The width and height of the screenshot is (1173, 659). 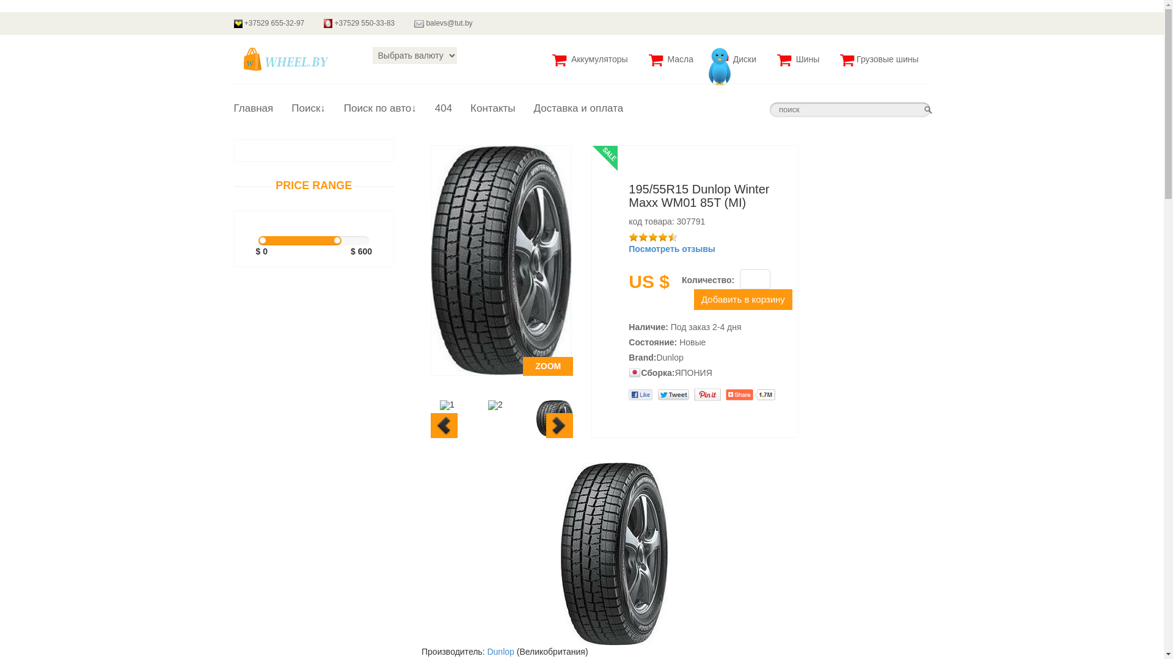 What do you see at coordinates (359, 23) in the screenshot?
I see ` +37529 550-33-83` at bounding box center [359, 23].